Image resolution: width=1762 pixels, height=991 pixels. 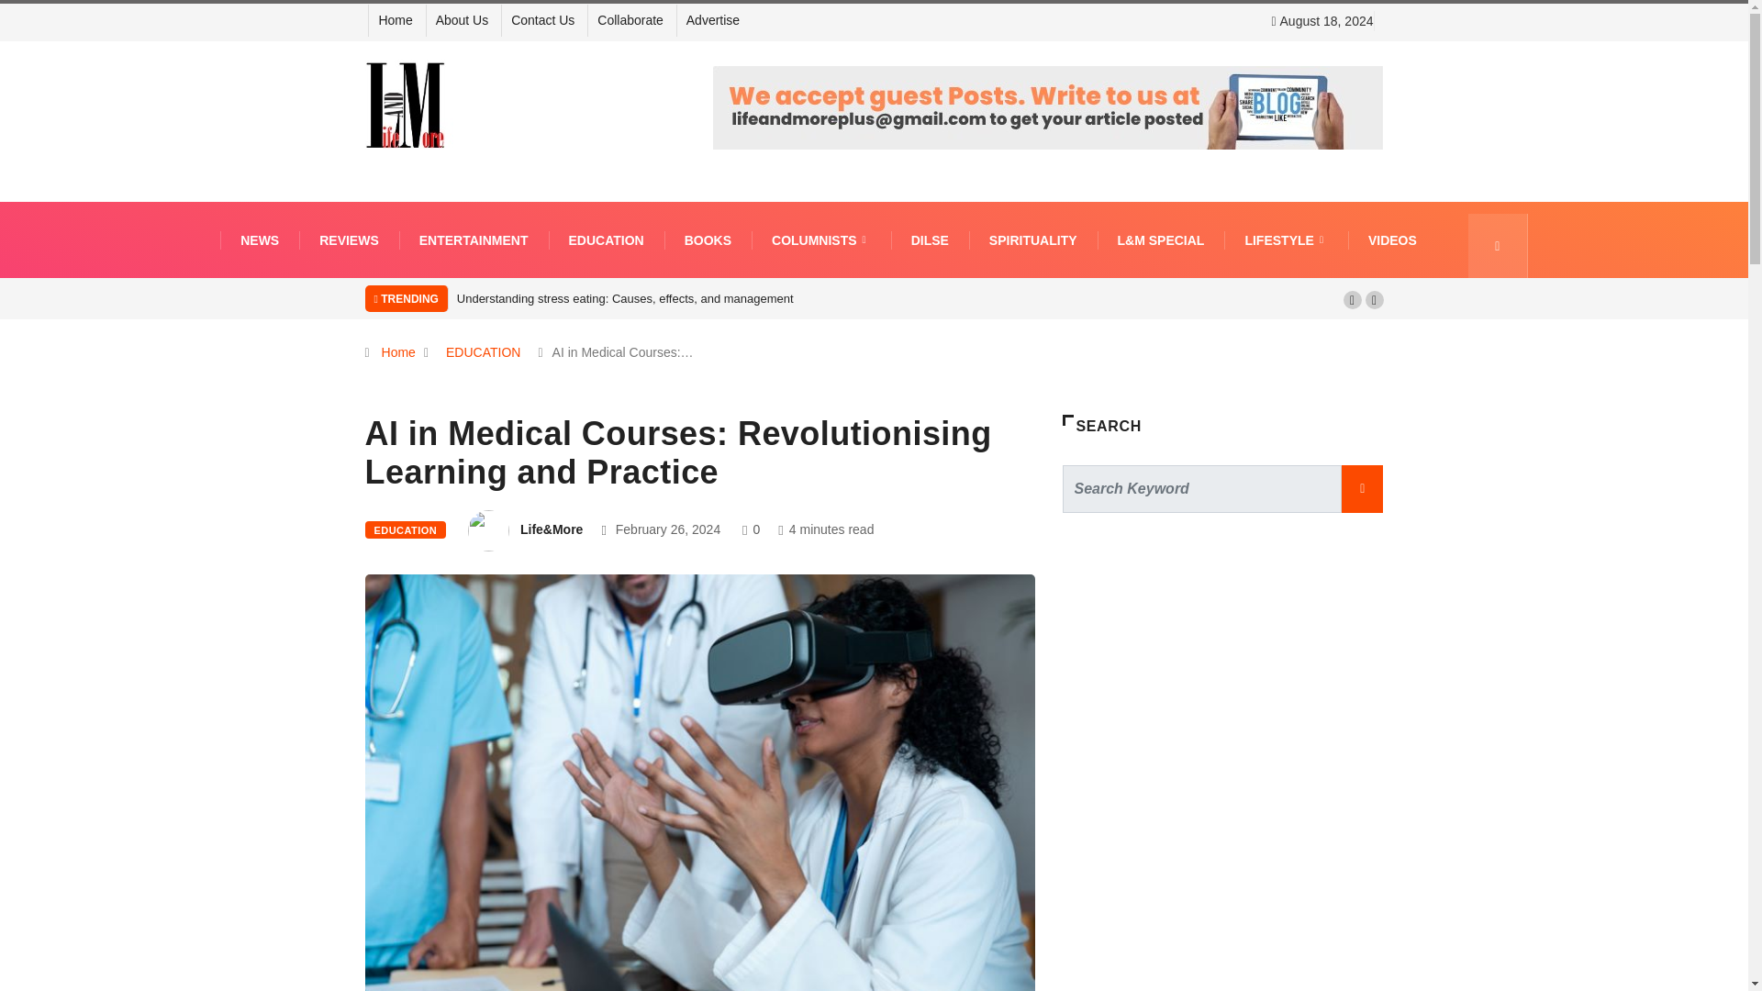 What do you see at coordinates (1498, 246) in the screenshot?
I see `popup modal for search` at bounding box center [1498, 246].